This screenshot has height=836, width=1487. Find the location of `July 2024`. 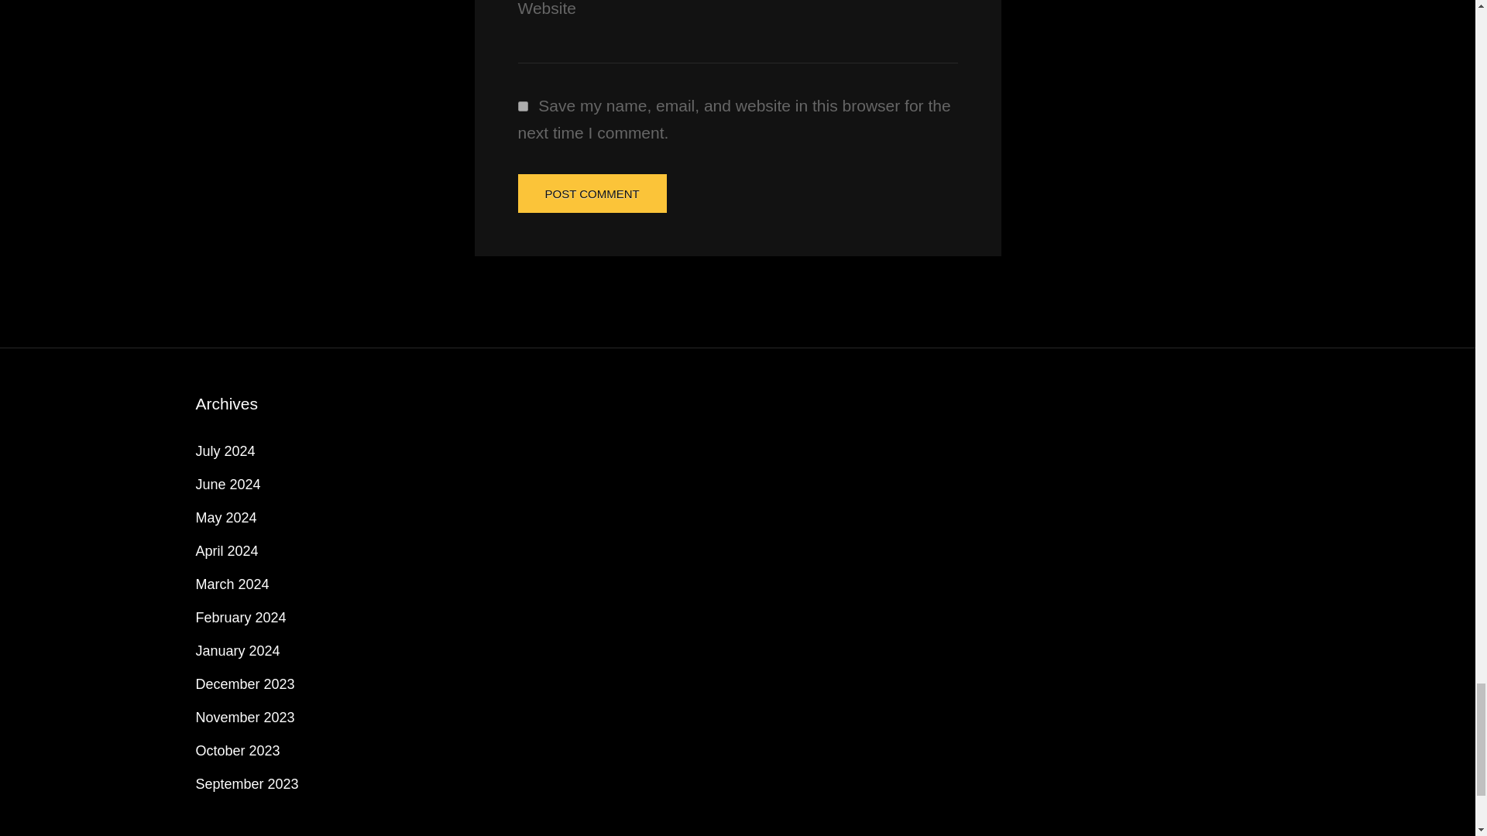

July 2024 is located at coordinates (225, 451).